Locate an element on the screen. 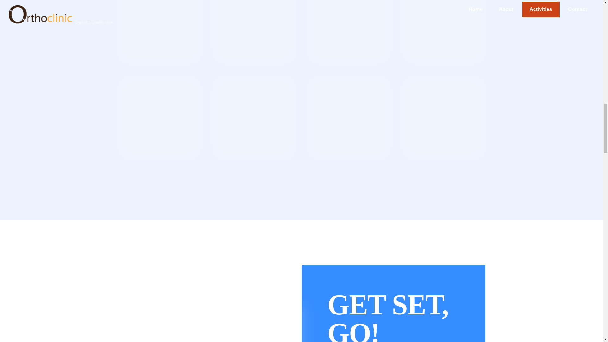 This screenshot has height=342, width=608. Marathon Bay 2018 is located at coordinates (443, 118).